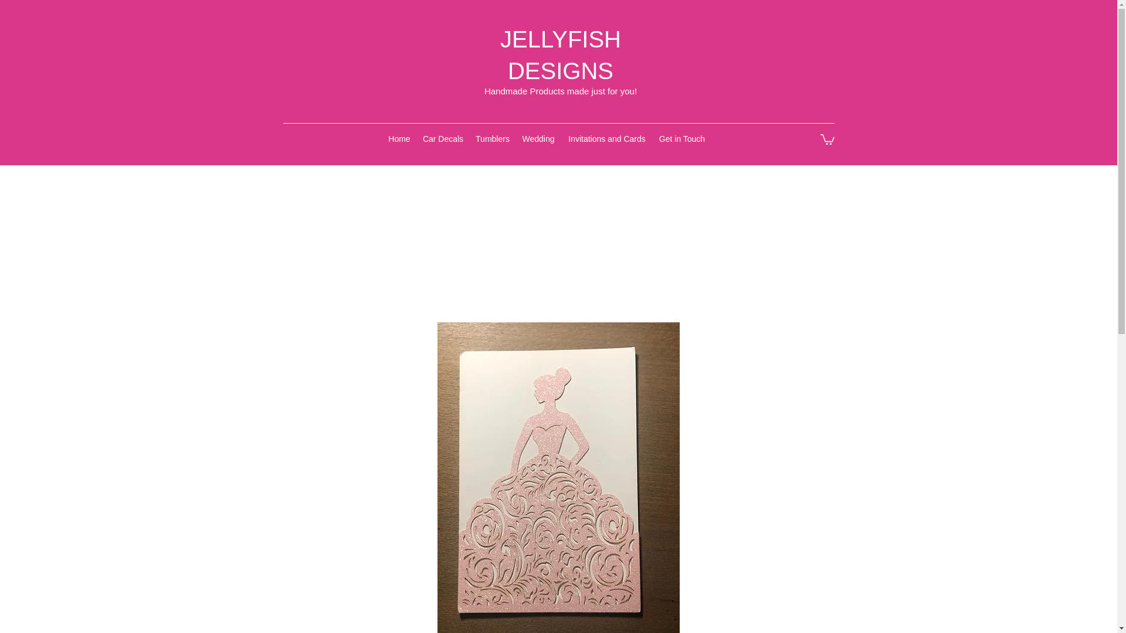 The width and height of the screenshot is (1126, 633). What do you see at coordinates (443, 138) in the screenshot?
I see `Car Decals` at bounding box center [443, 138].